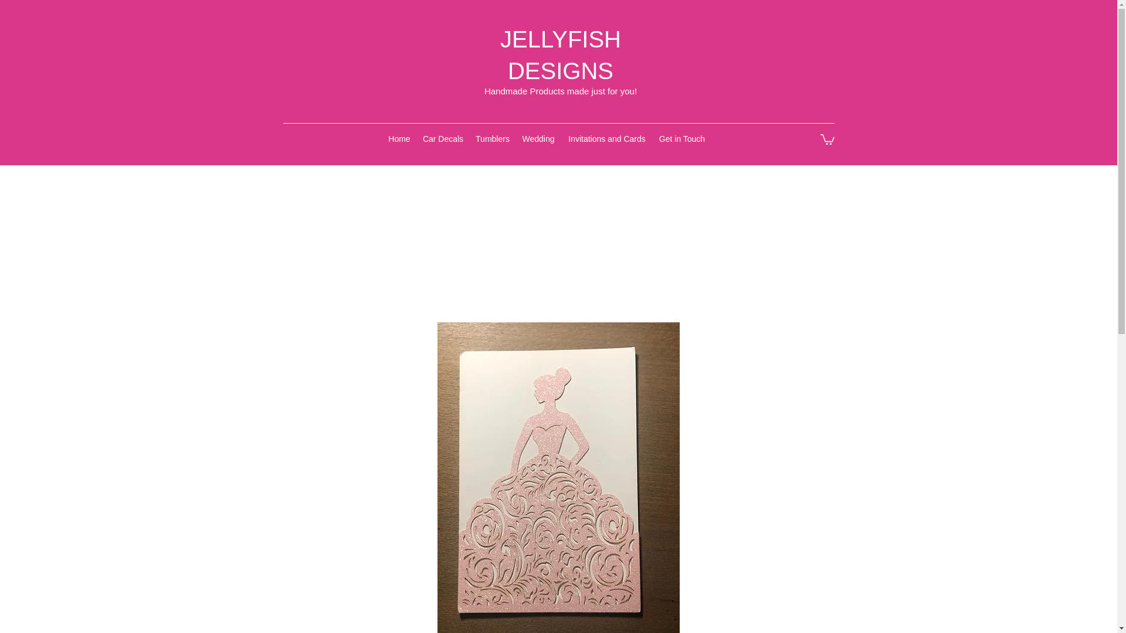 The width and height of the screenshot is (1126, 633). What do you see at coordinates (443, 138) in the screenshot?
I see `Car Decals` at bounding box center [443, 138].